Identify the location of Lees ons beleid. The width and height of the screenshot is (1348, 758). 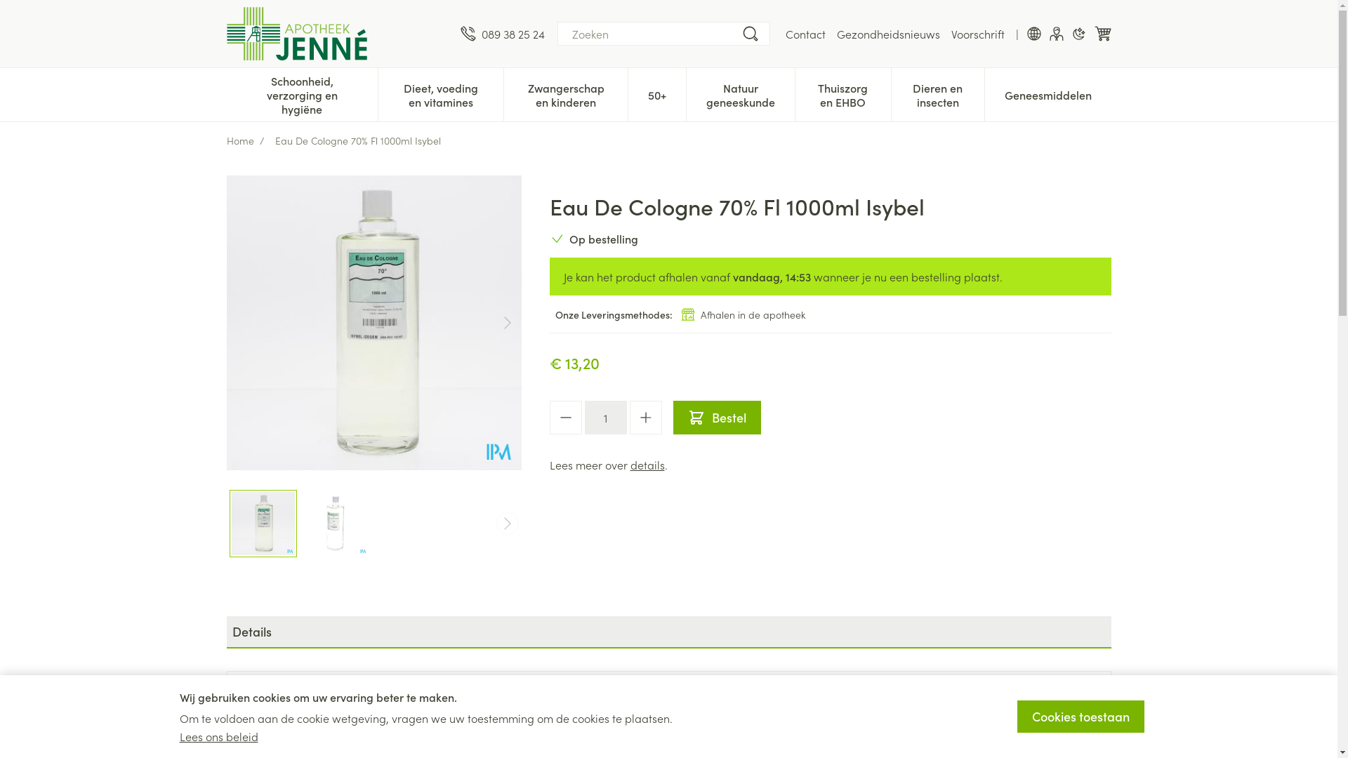
(219, 736).